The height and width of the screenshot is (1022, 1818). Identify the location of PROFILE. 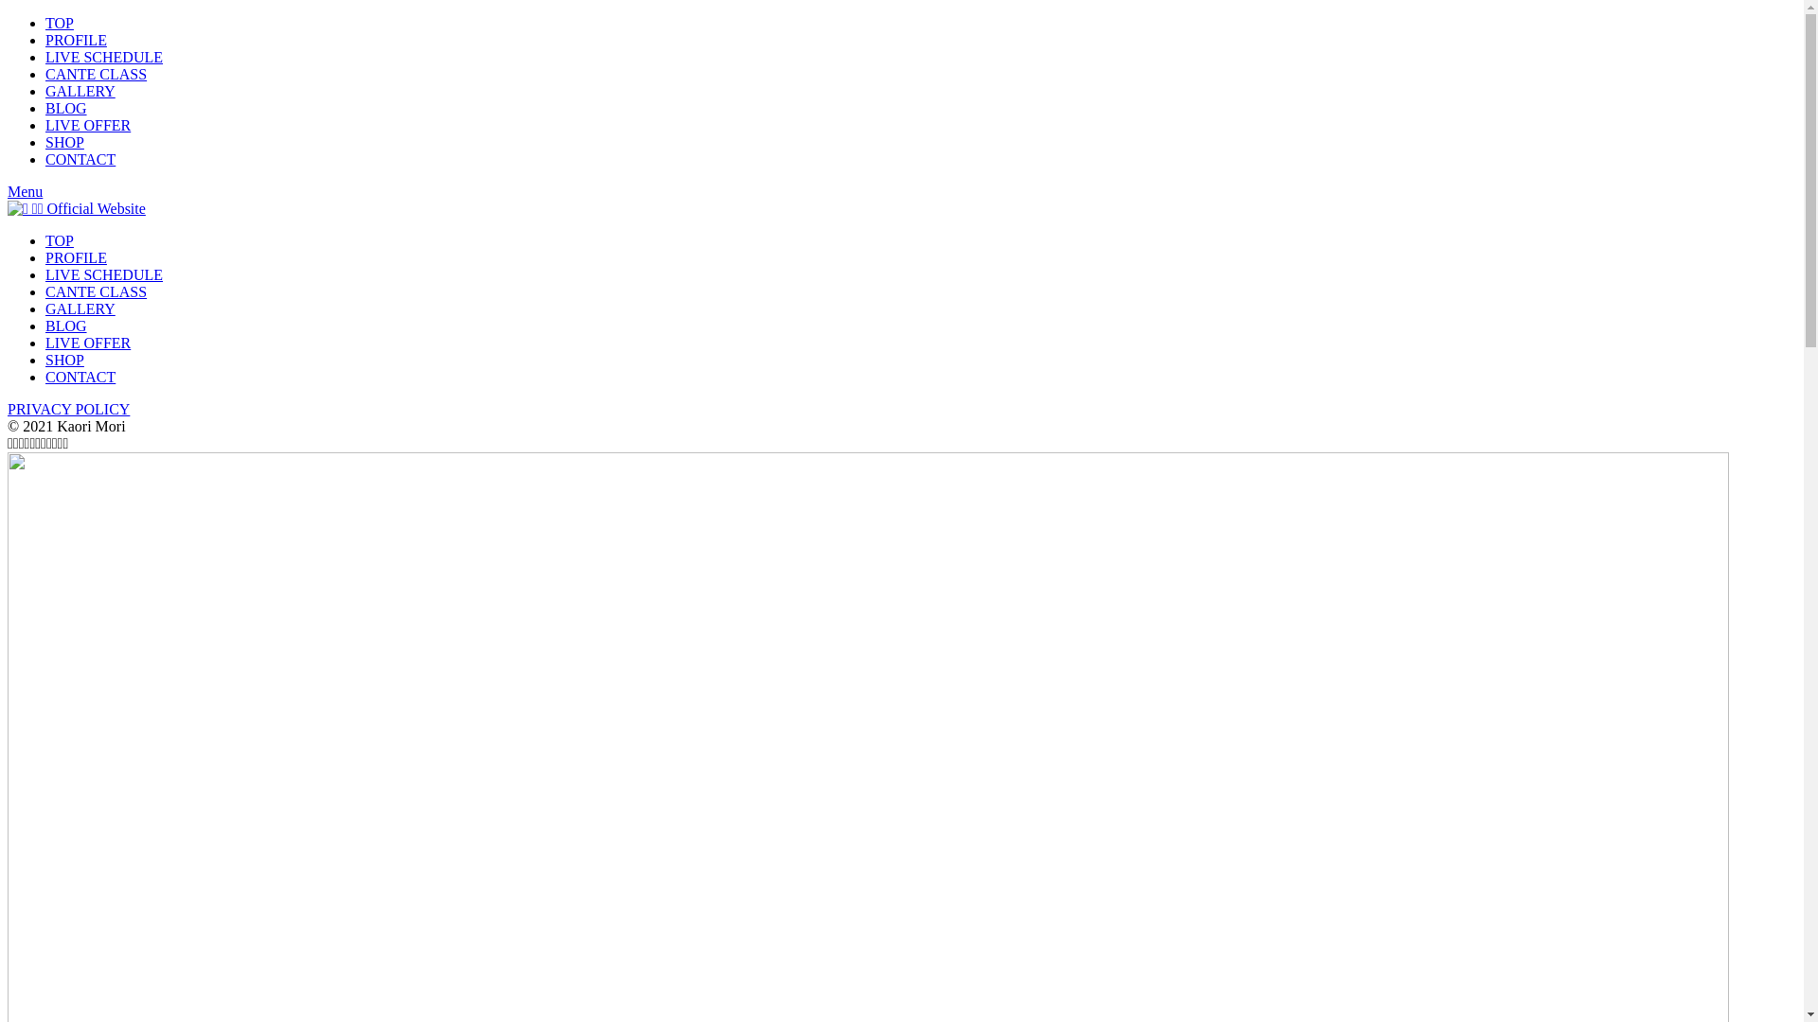
(76, 40).